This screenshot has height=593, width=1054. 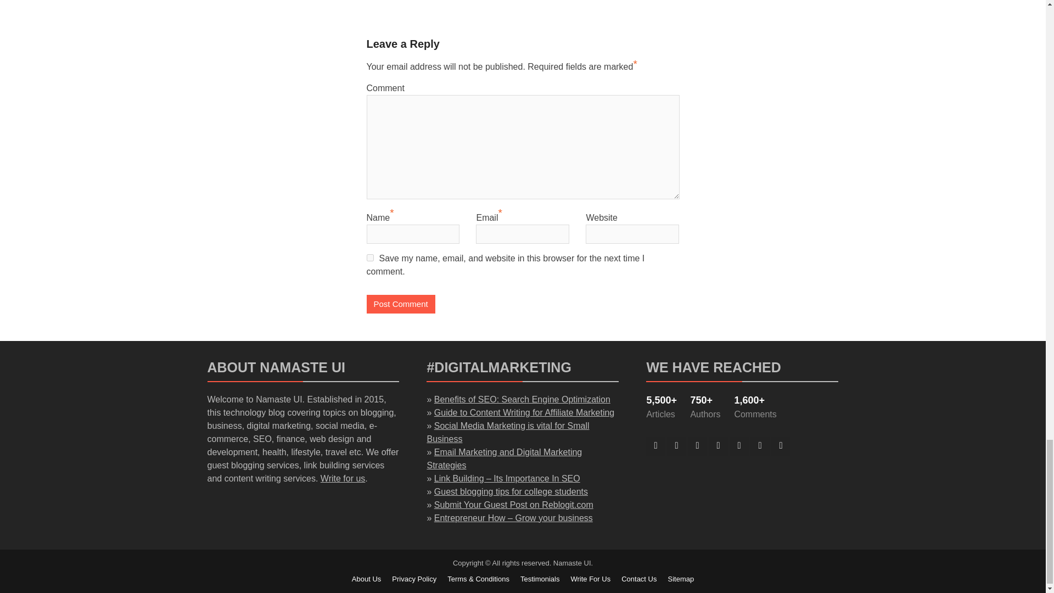 I want to click on yes, so click(x=370, y=258).